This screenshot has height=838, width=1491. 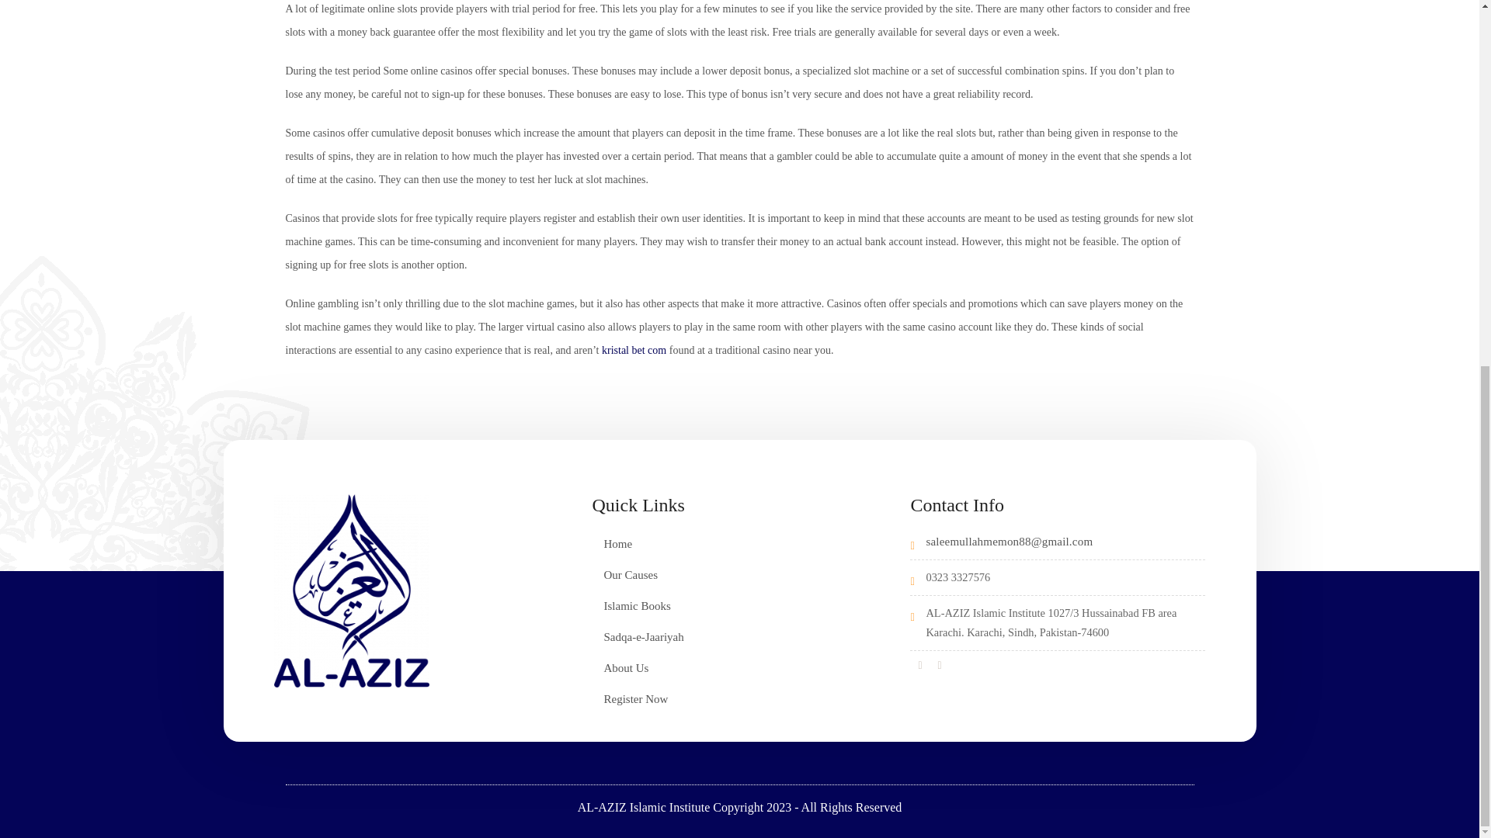 I want to click on About Us, so click(x=626, y=668).